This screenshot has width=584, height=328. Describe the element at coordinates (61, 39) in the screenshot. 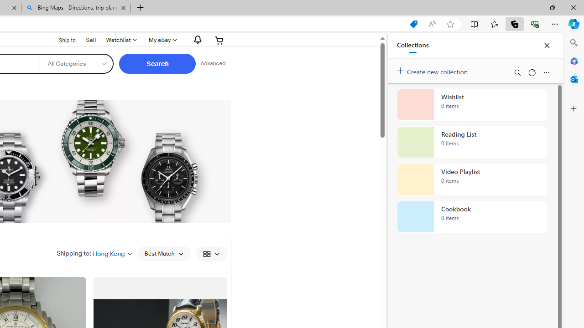

I see `Ship to` at that location.